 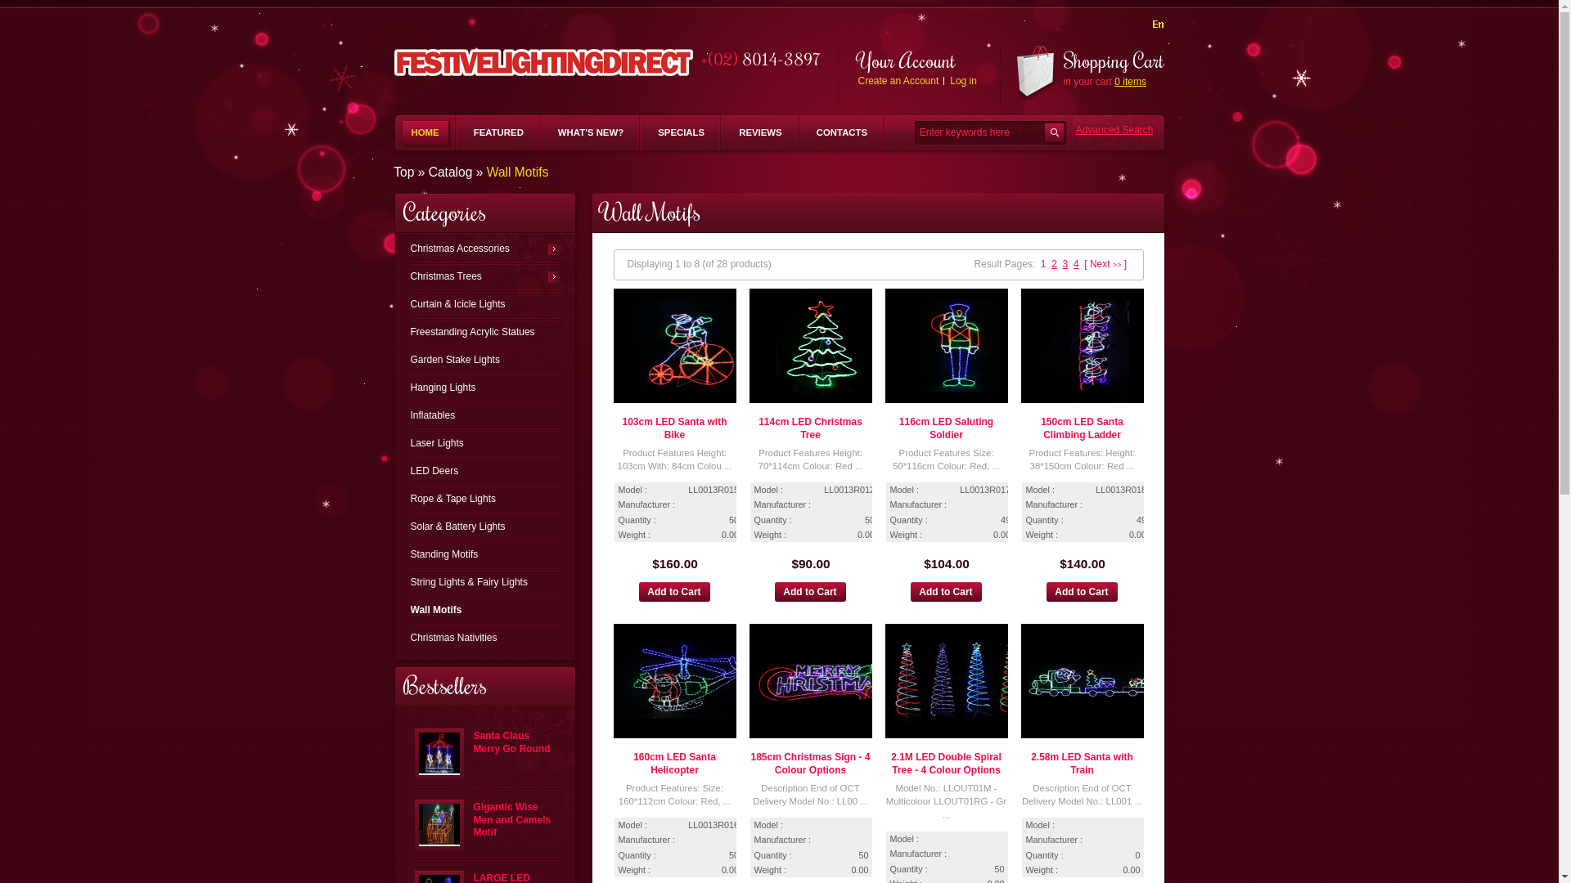 I want to click on String Lights & Fairy Lights, so click(x=485, y=582).